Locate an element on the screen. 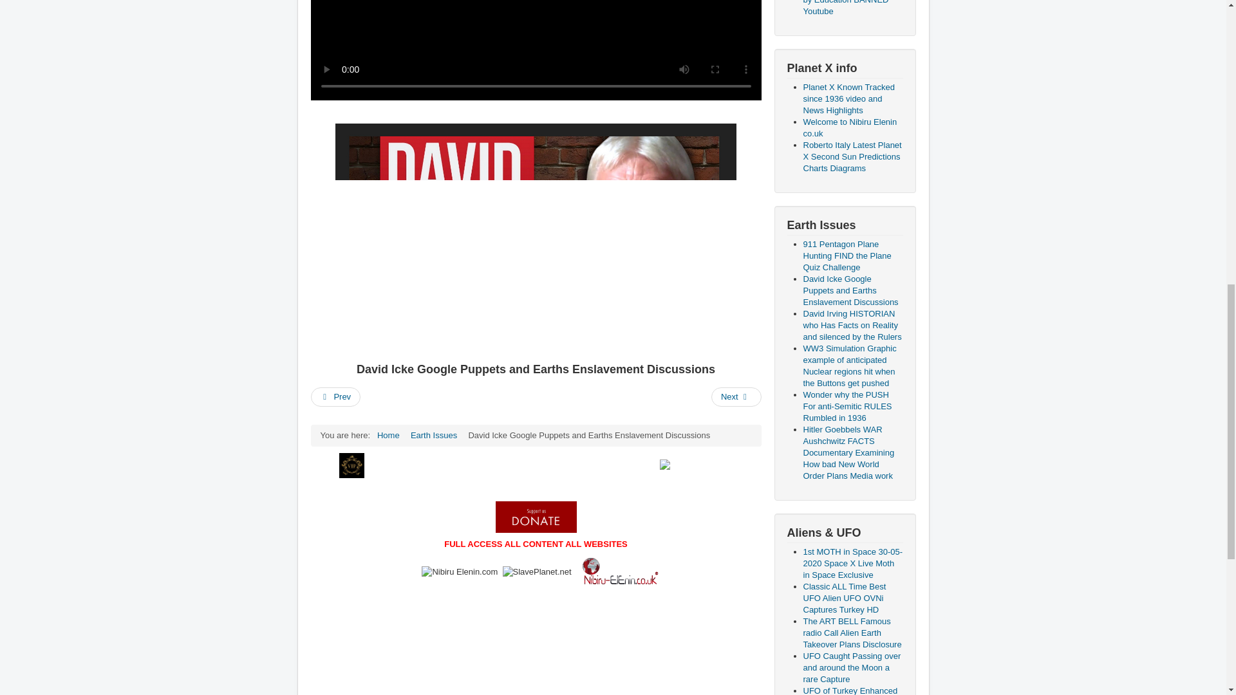  Planet X Known Tracked since 1936 video and News Highlights is located at coordinates (849, 99).